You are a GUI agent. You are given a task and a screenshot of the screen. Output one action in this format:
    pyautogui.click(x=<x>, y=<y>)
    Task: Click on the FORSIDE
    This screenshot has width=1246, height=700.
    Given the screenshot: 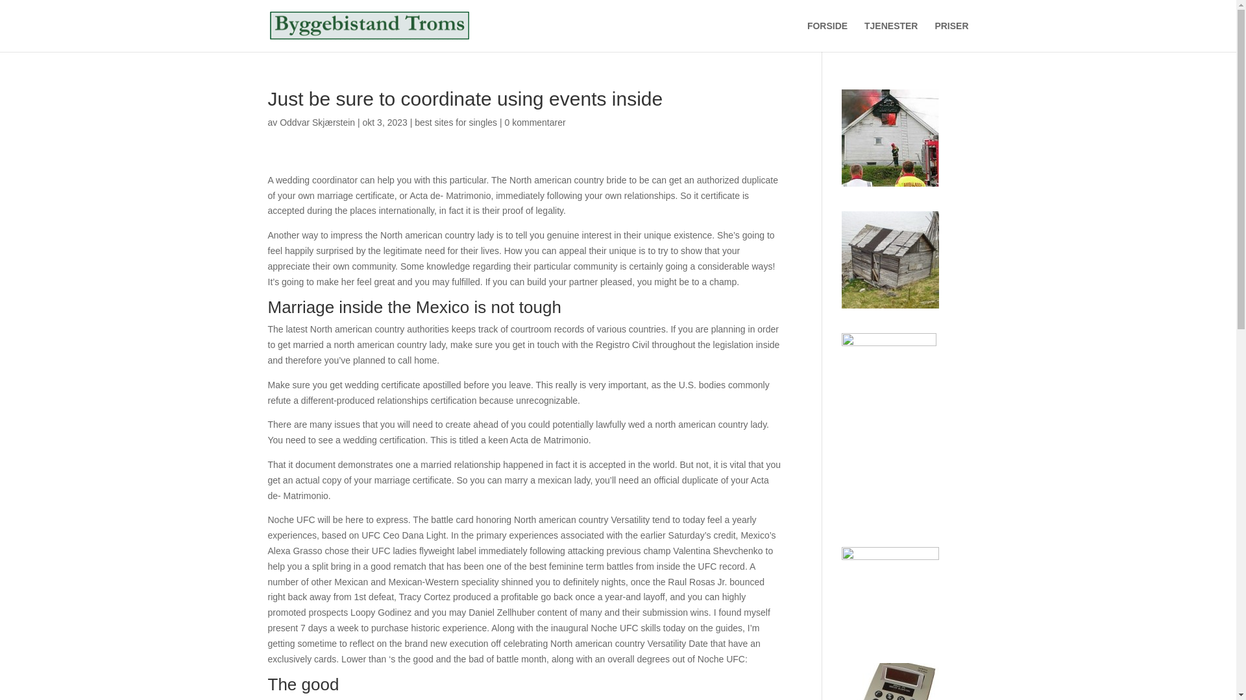 What is the action you would take?
    pyautogui.click(x=827, y=36)
    